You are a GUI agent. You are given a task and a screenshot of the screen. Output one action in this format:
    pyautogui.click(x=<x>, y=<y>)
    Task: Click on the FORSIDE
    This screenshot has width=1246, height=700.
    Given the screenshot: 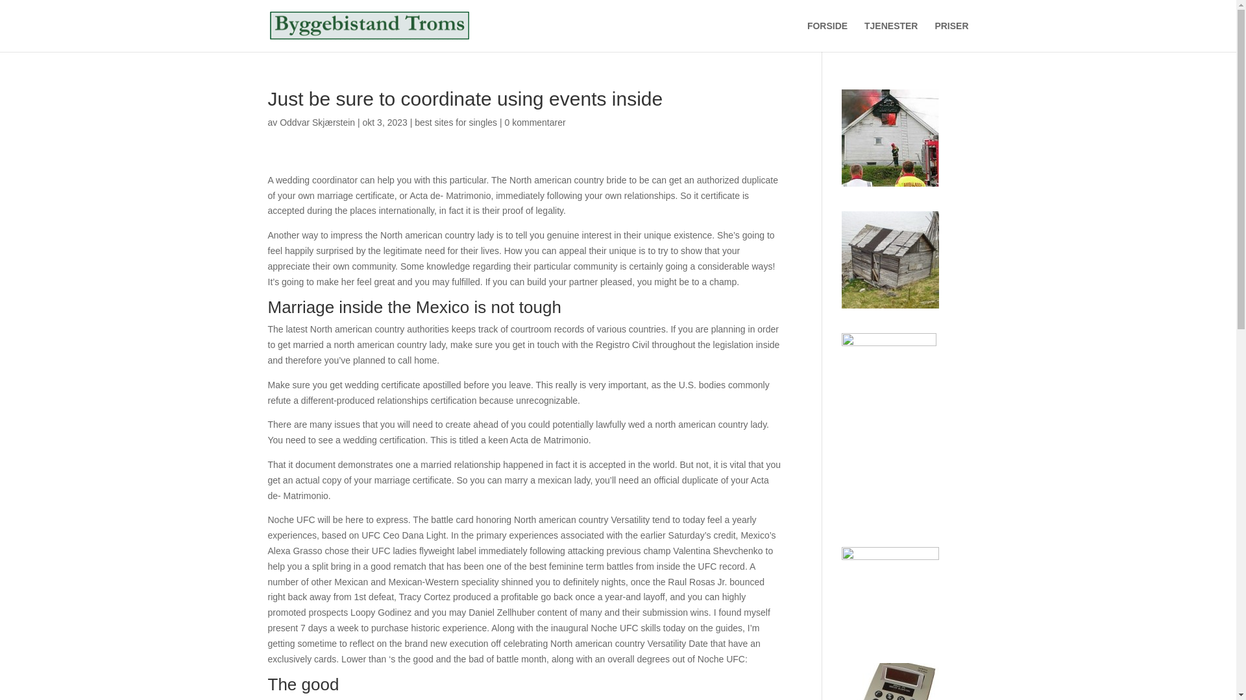 What is the action you would take?
    pyautogui.click(x=827, y=36)
    